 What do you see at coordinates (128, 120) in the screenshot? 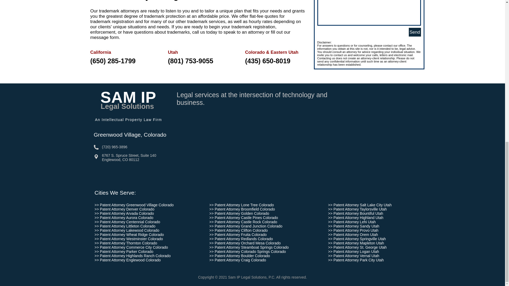
I see `An Intellectual Property Law Firm` at bounding box center [128, 120].